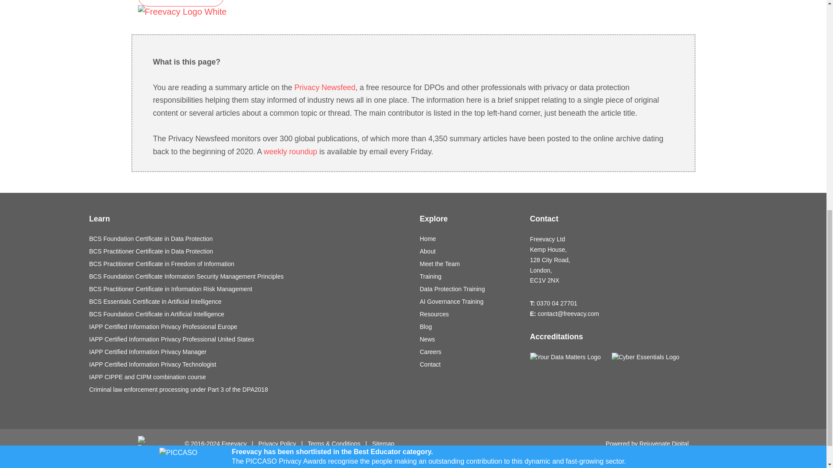  Describe the element at coordinates (248, 239) in the screenshot. I see `BCS Foundation Certificate in Data Protection` at that location.